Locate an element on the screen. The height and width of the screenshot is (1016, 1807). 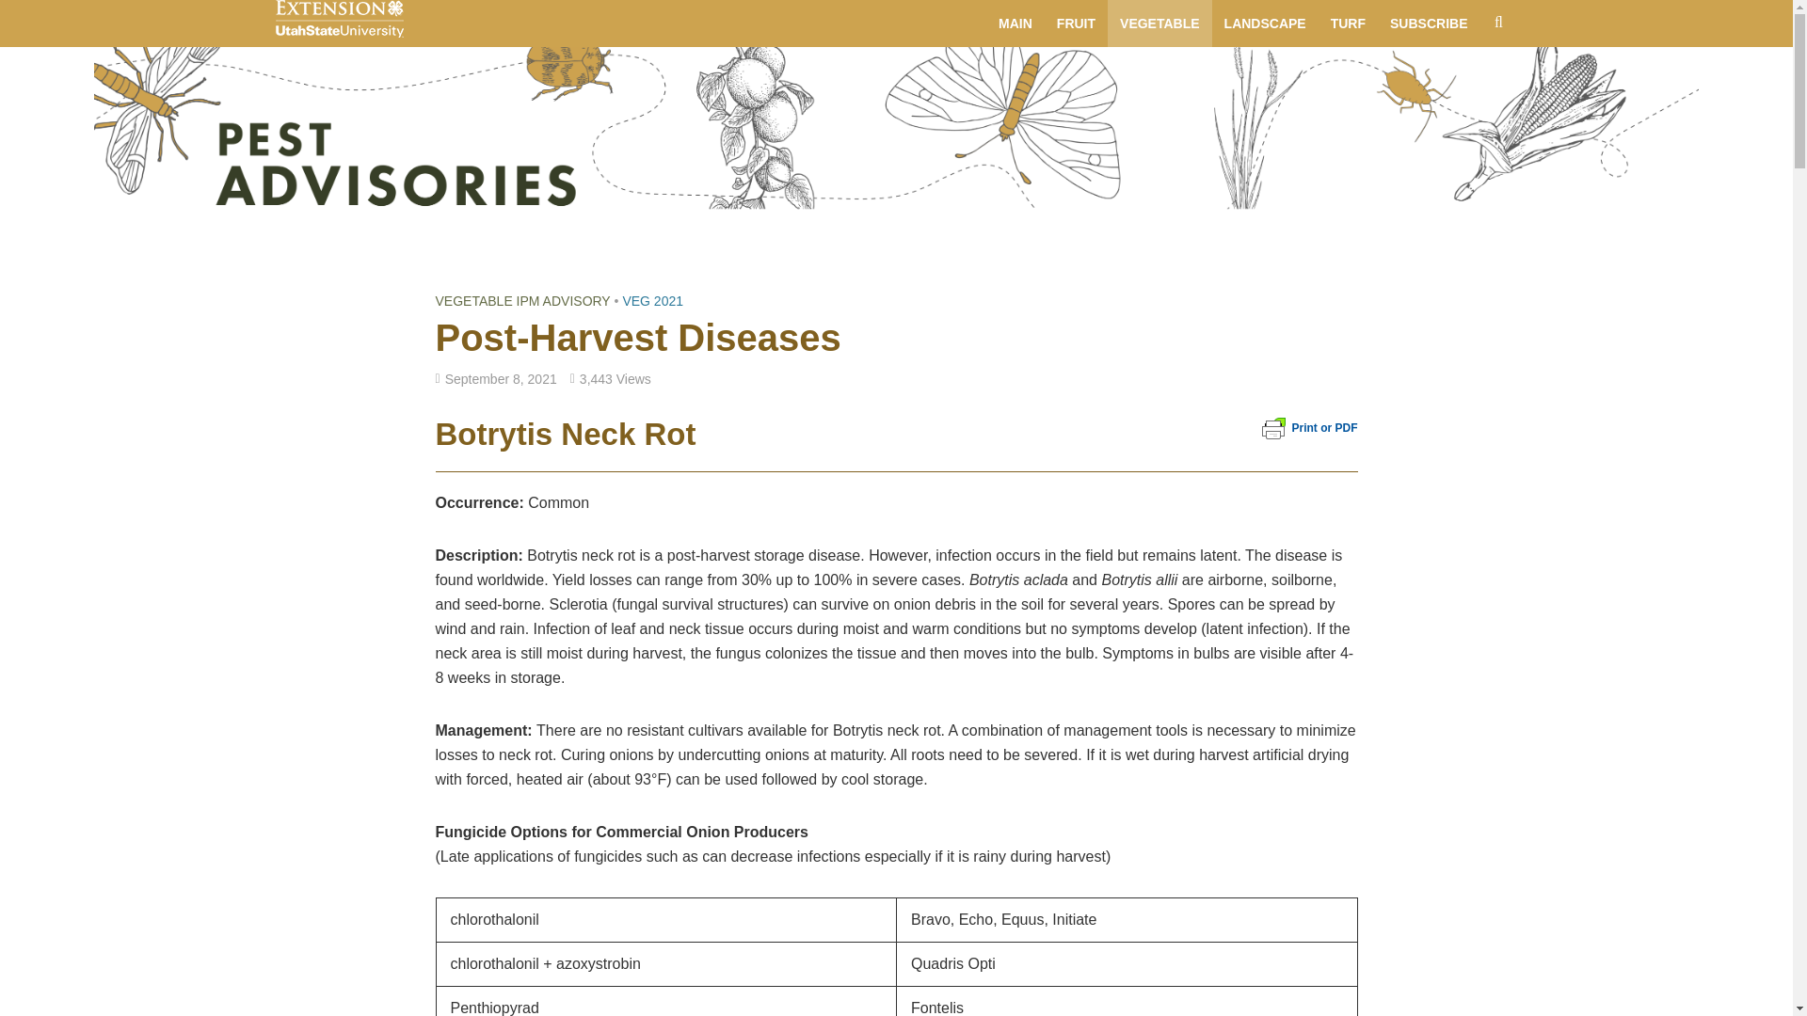
VEGETABLE IPM ADVISORY is located at coordinates (522, 302).